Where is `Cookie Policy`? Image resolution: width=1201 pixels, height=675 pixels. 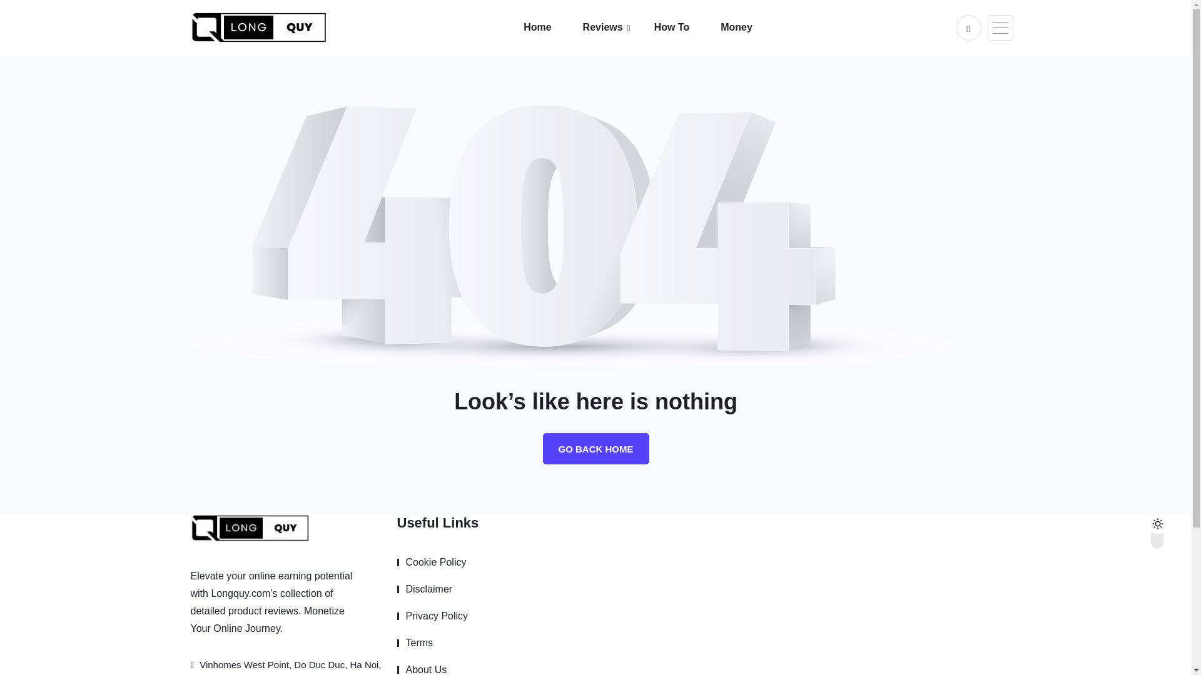
Cookie Policy is located at coordinates (430, 562).